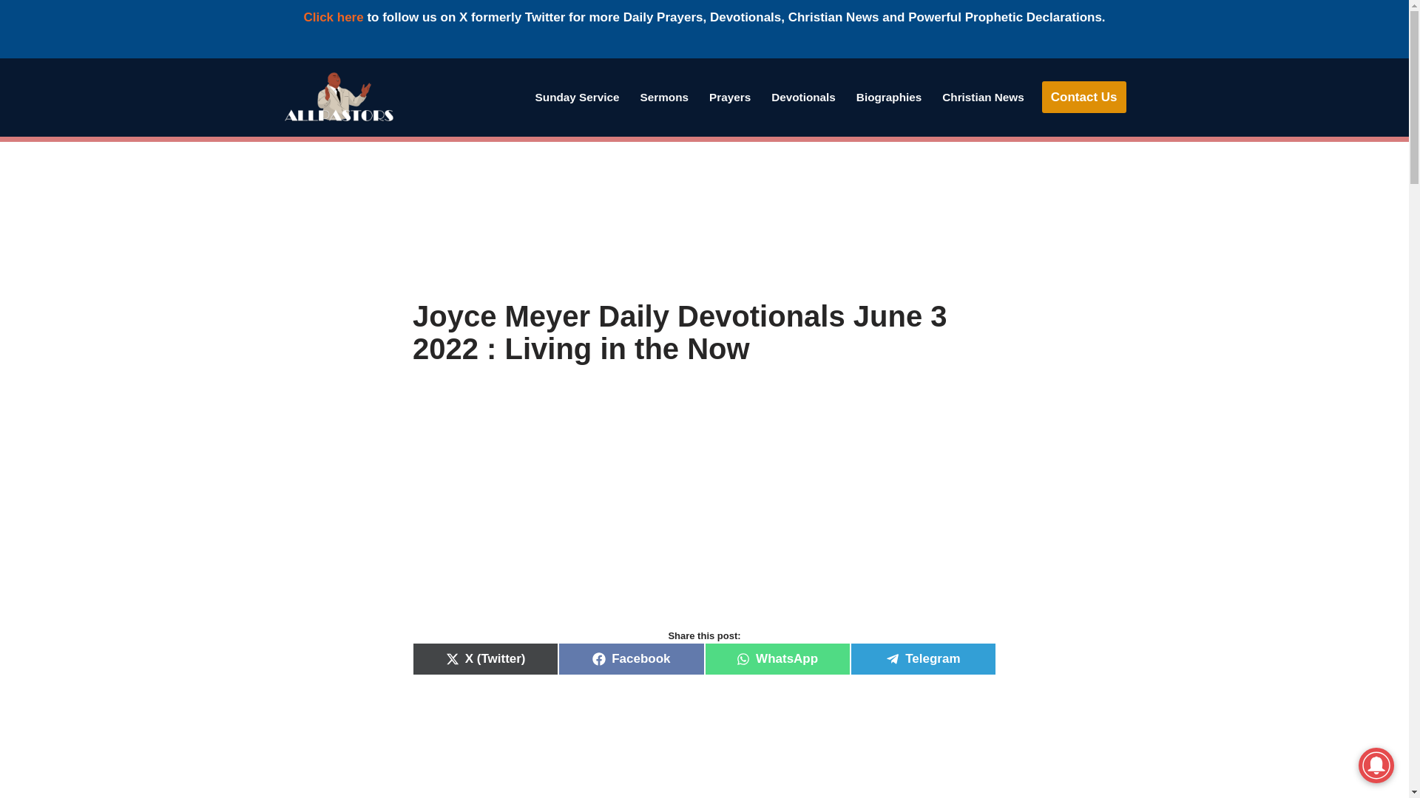 The image size is (1420, 798). Describe the element at coordinates (577, 96) in the screenshot. I see `Sunday Service` at that location.